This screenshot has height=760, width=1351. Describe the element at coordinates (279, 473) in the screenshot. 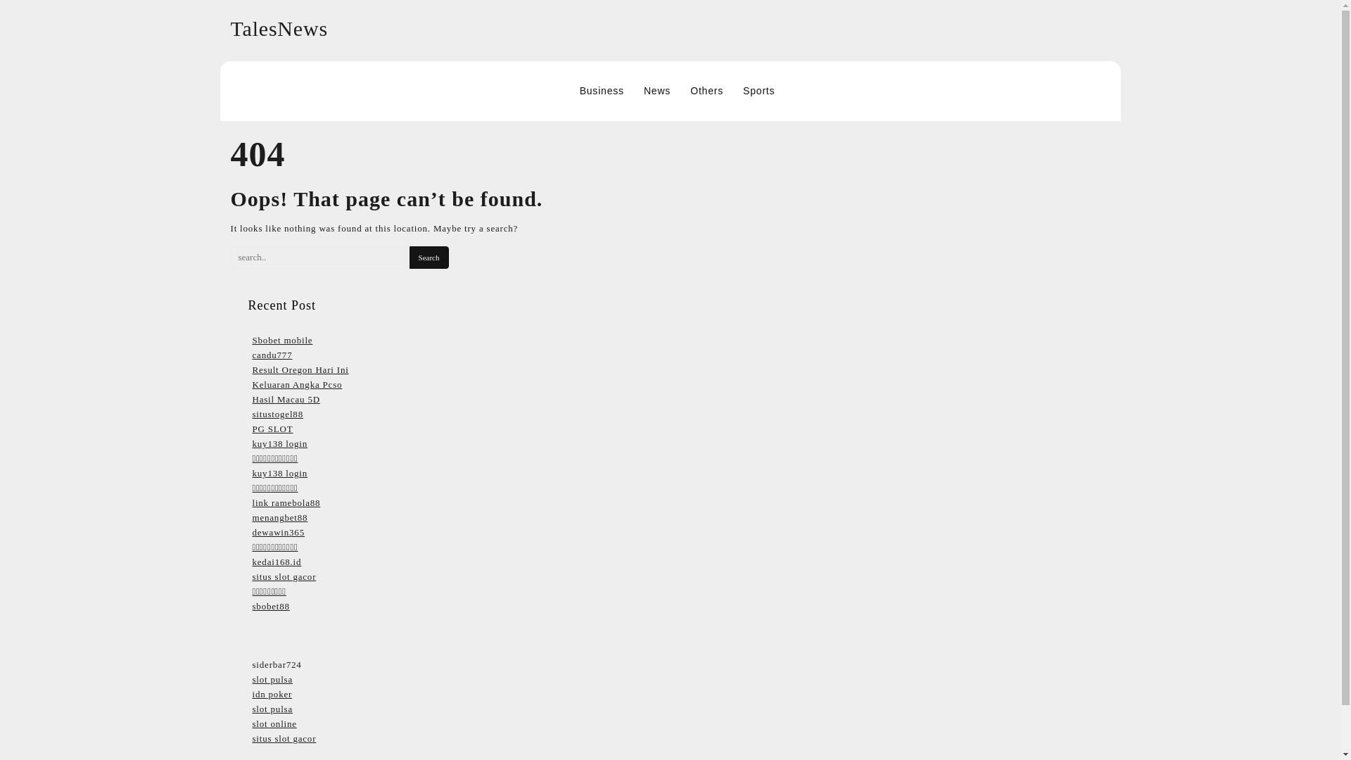

I see `kuy138 login` at that location.